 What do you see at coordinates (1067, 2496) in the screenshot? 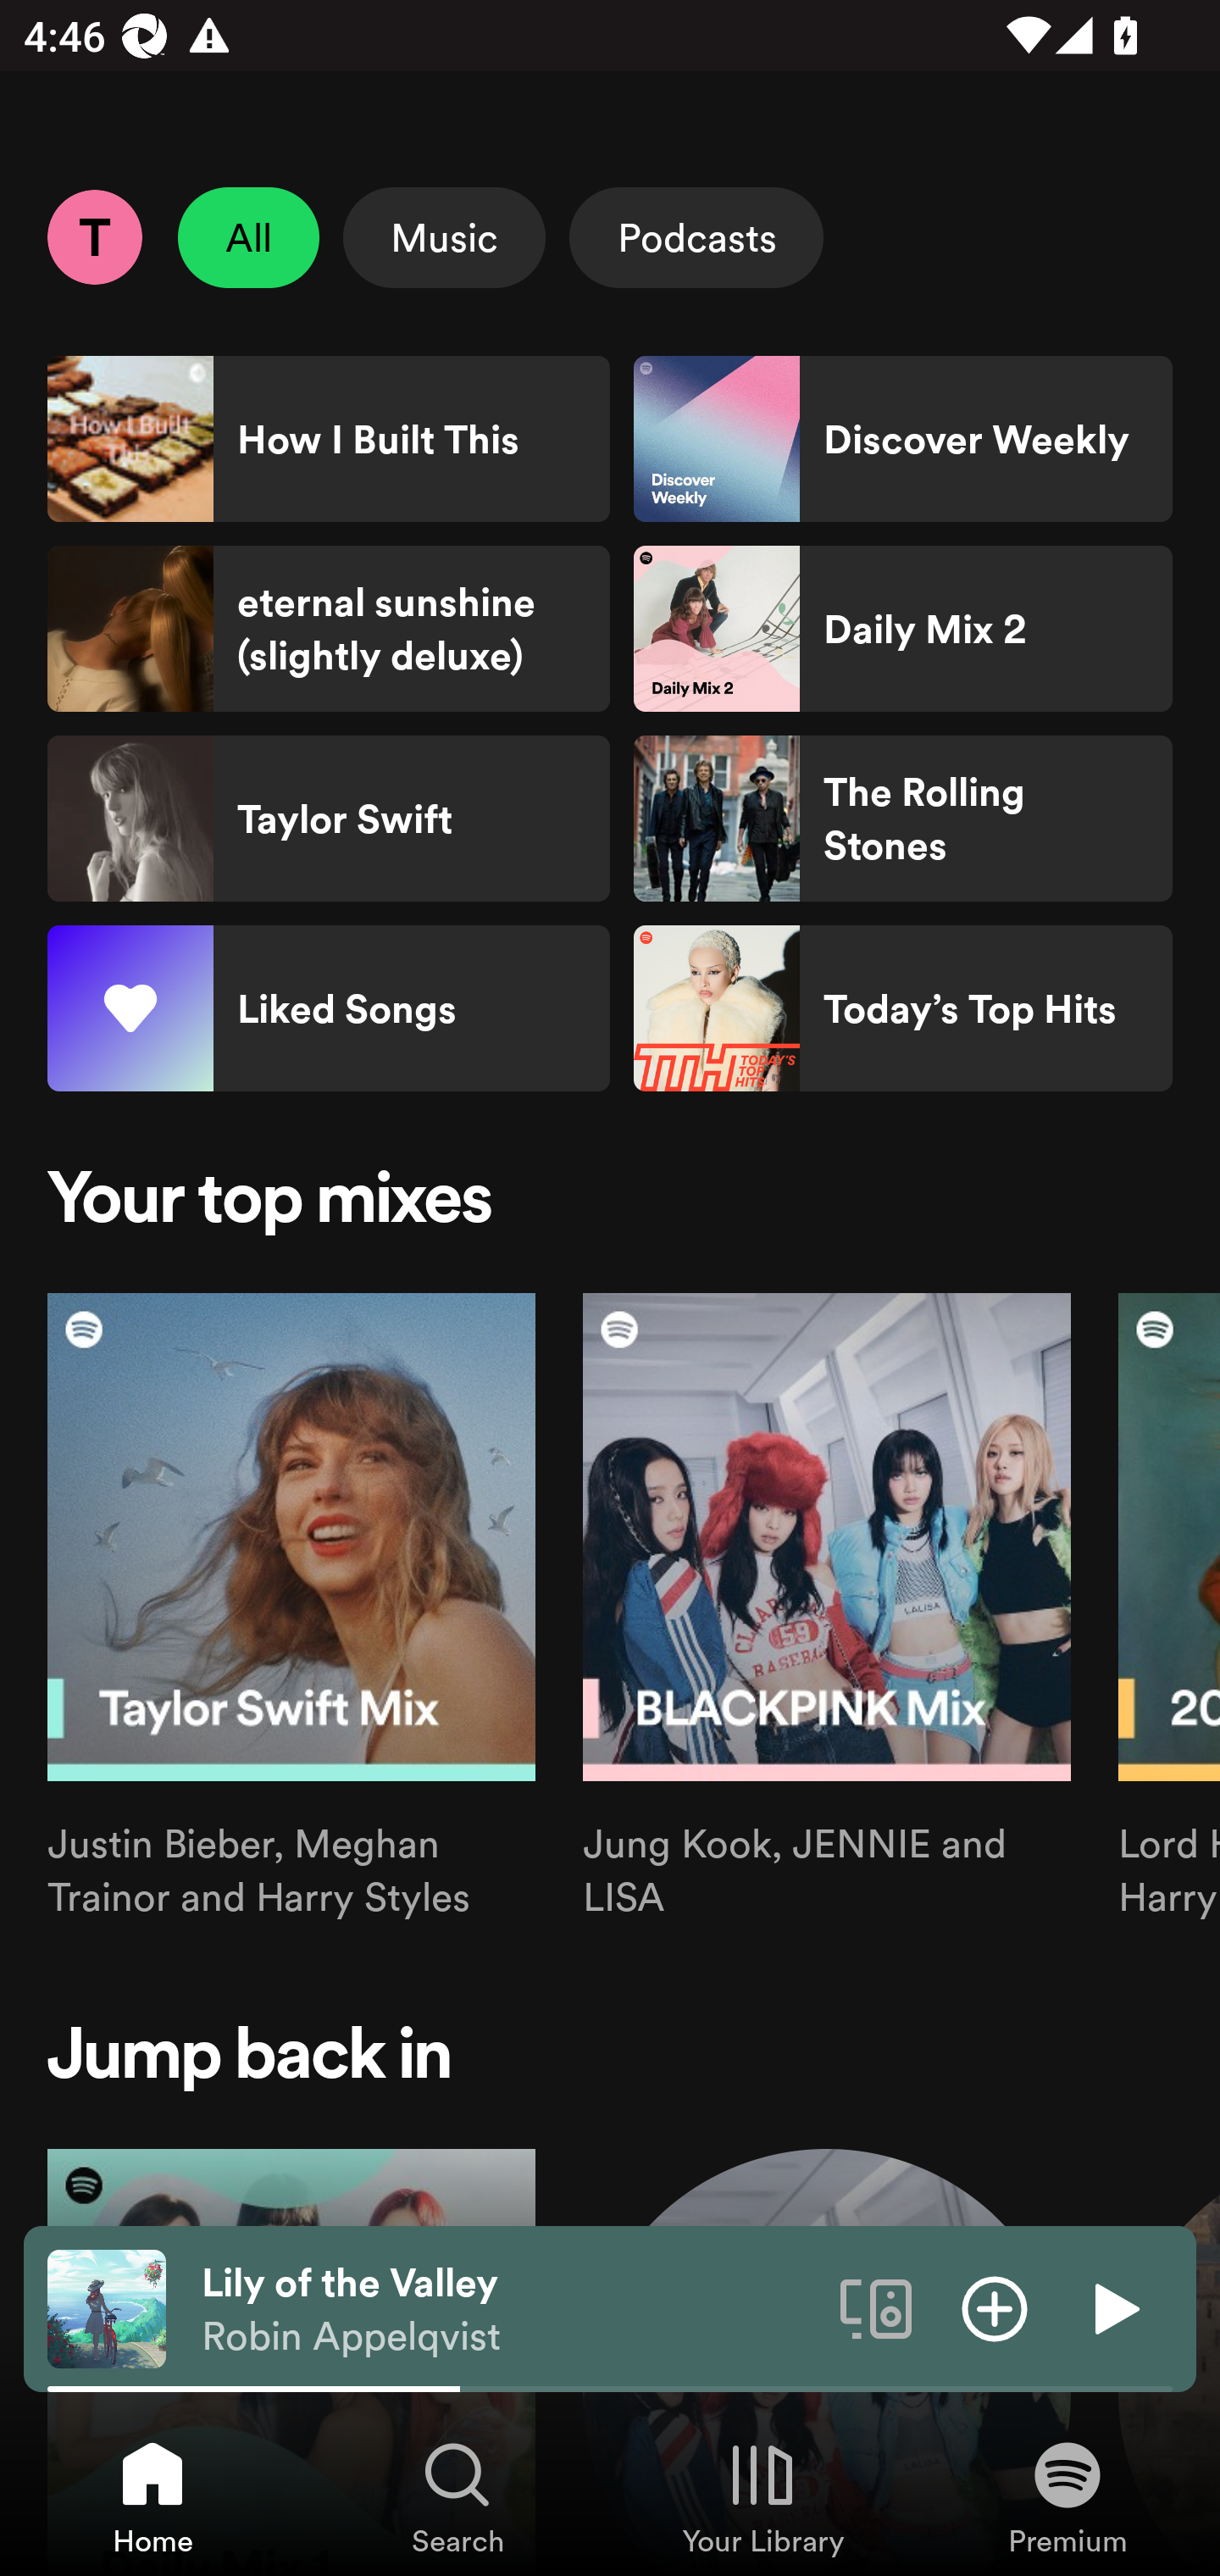
I see `Premium, Tab 4 of 4 Premium Premium` at bounding box center [1067, 2496].